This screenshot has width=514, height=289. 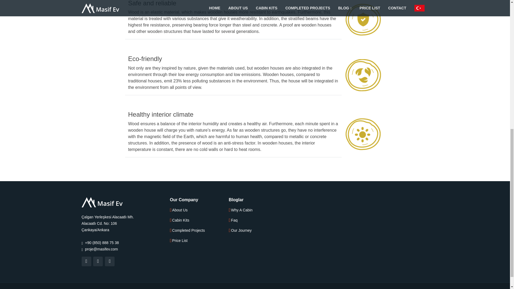 I want to click on Price List, so click(x=180, y=241).